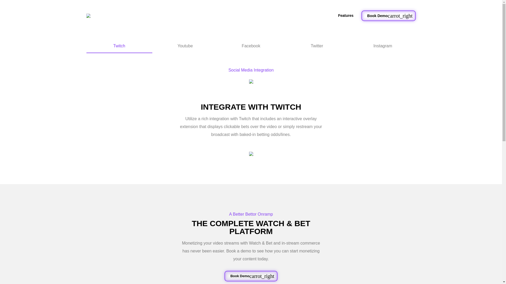 The width and height of the screenshot is (506, 284). What do you see at coordinates (317, 46) in the screenshot?
I see `Twitter` at bounding box center [317, 46].